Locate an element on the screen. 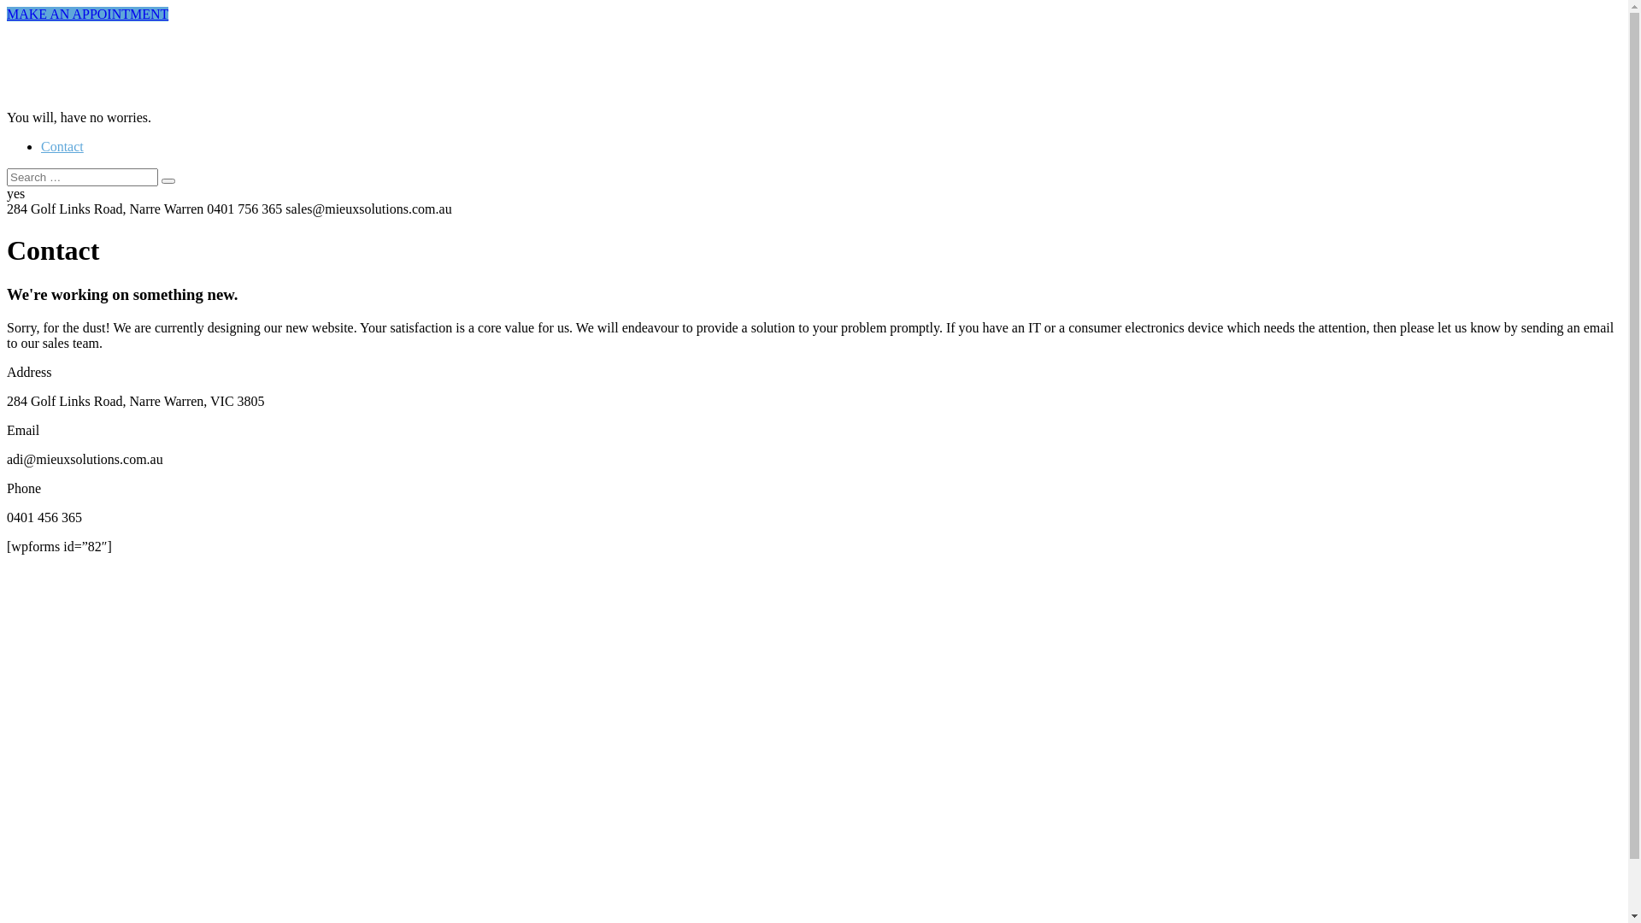  MAKE AN APPOINTMENT is located at coordinates (87, 14).